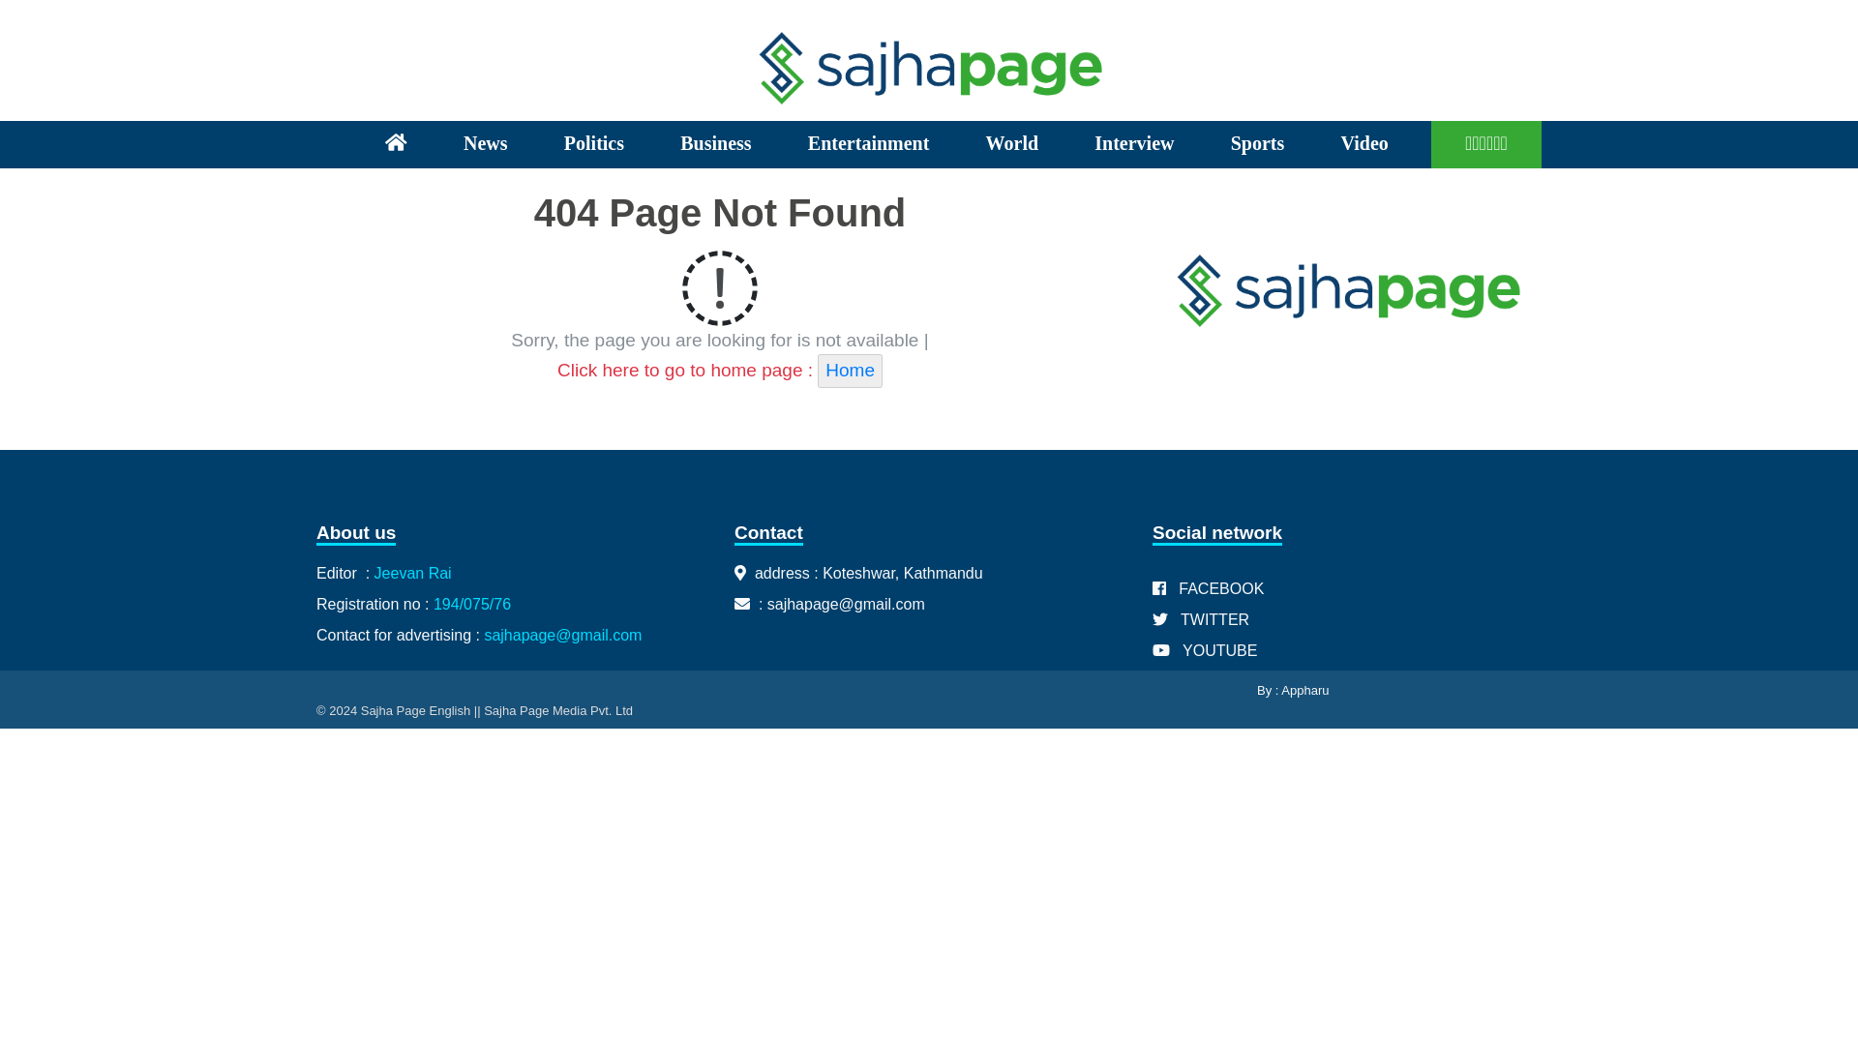  Describe the element at coordinates (1134, 144) in the screenshot. I see `Interview` at that location.